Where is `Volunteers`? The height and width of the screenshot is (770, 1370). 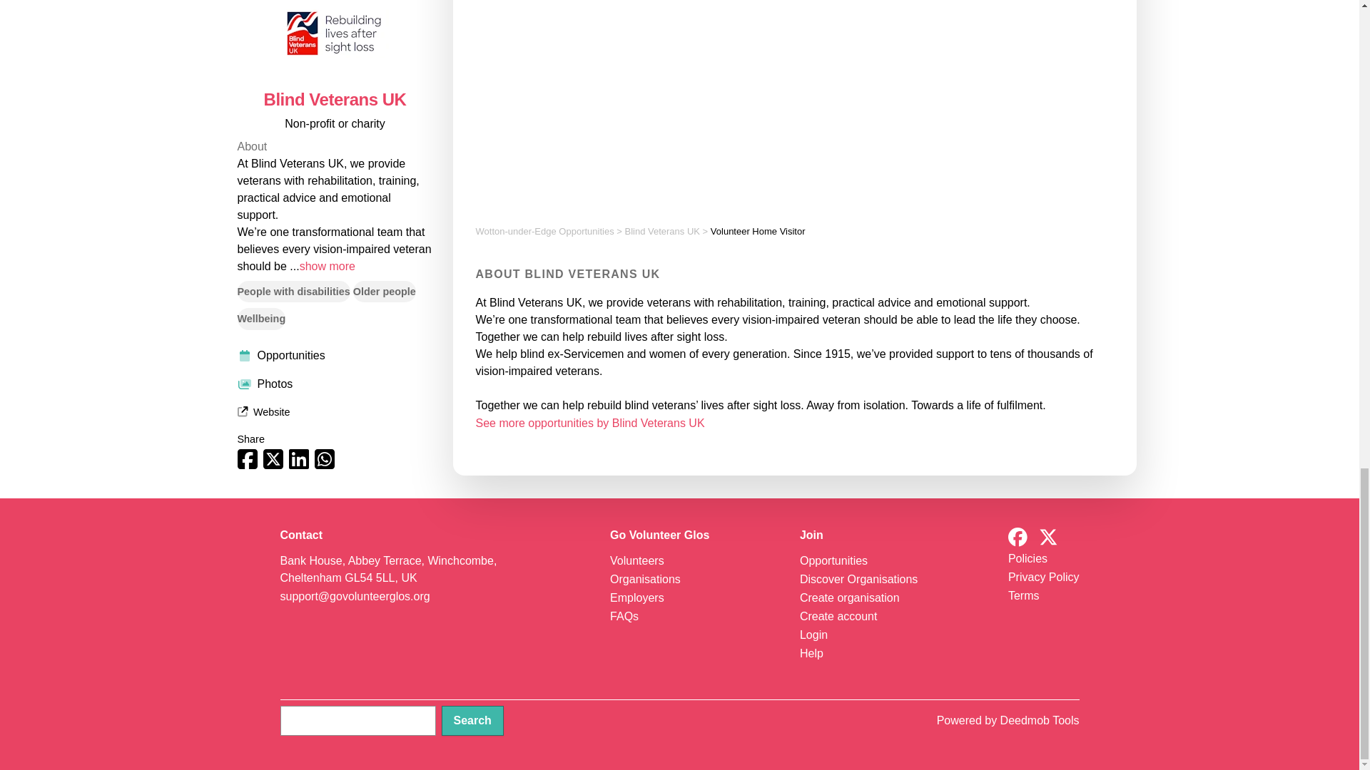
Volunteers is located at coordinates (636, 560).